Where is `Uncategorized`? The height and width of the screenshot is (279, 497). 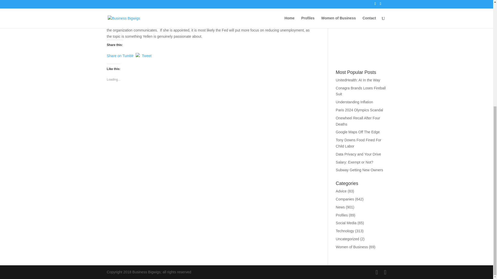
Uncategorized is located at coordinates (347, 239).